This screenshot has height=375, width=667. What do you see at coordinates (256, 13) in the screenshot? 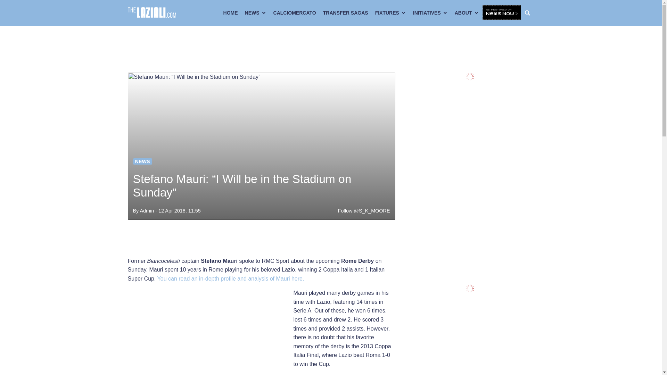
I see `NEWS` at bounding box center [256, 13].